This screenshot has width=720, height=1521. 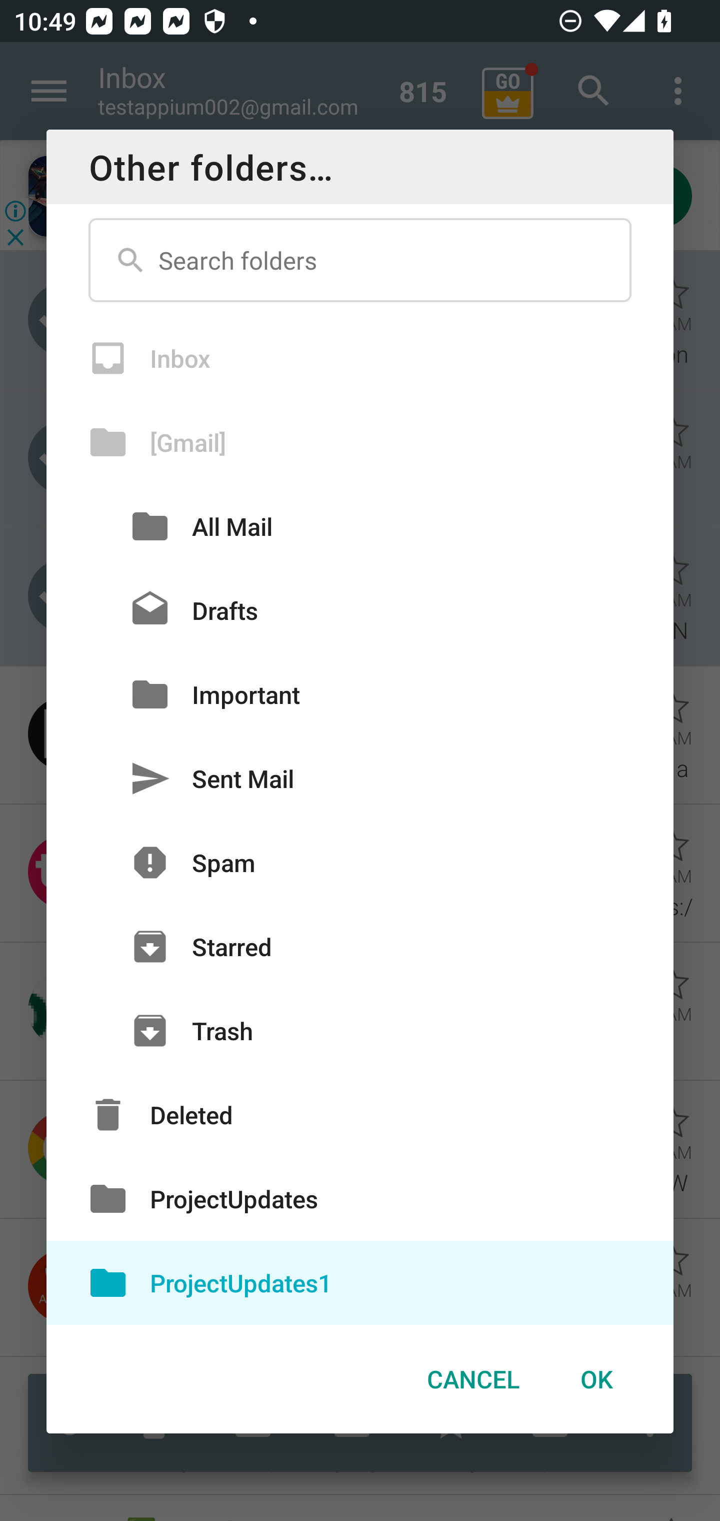 I want to click on CANCEL, so click(x=473, y=1379).